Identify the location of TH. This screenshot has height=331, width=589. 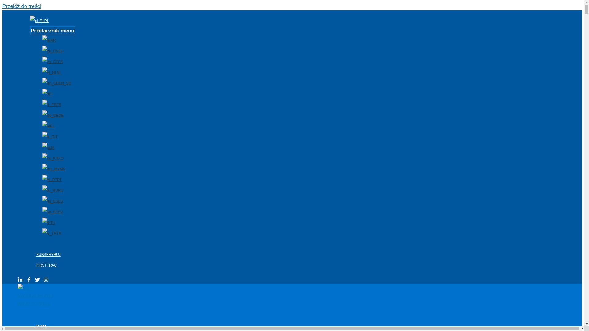
(59, 223).